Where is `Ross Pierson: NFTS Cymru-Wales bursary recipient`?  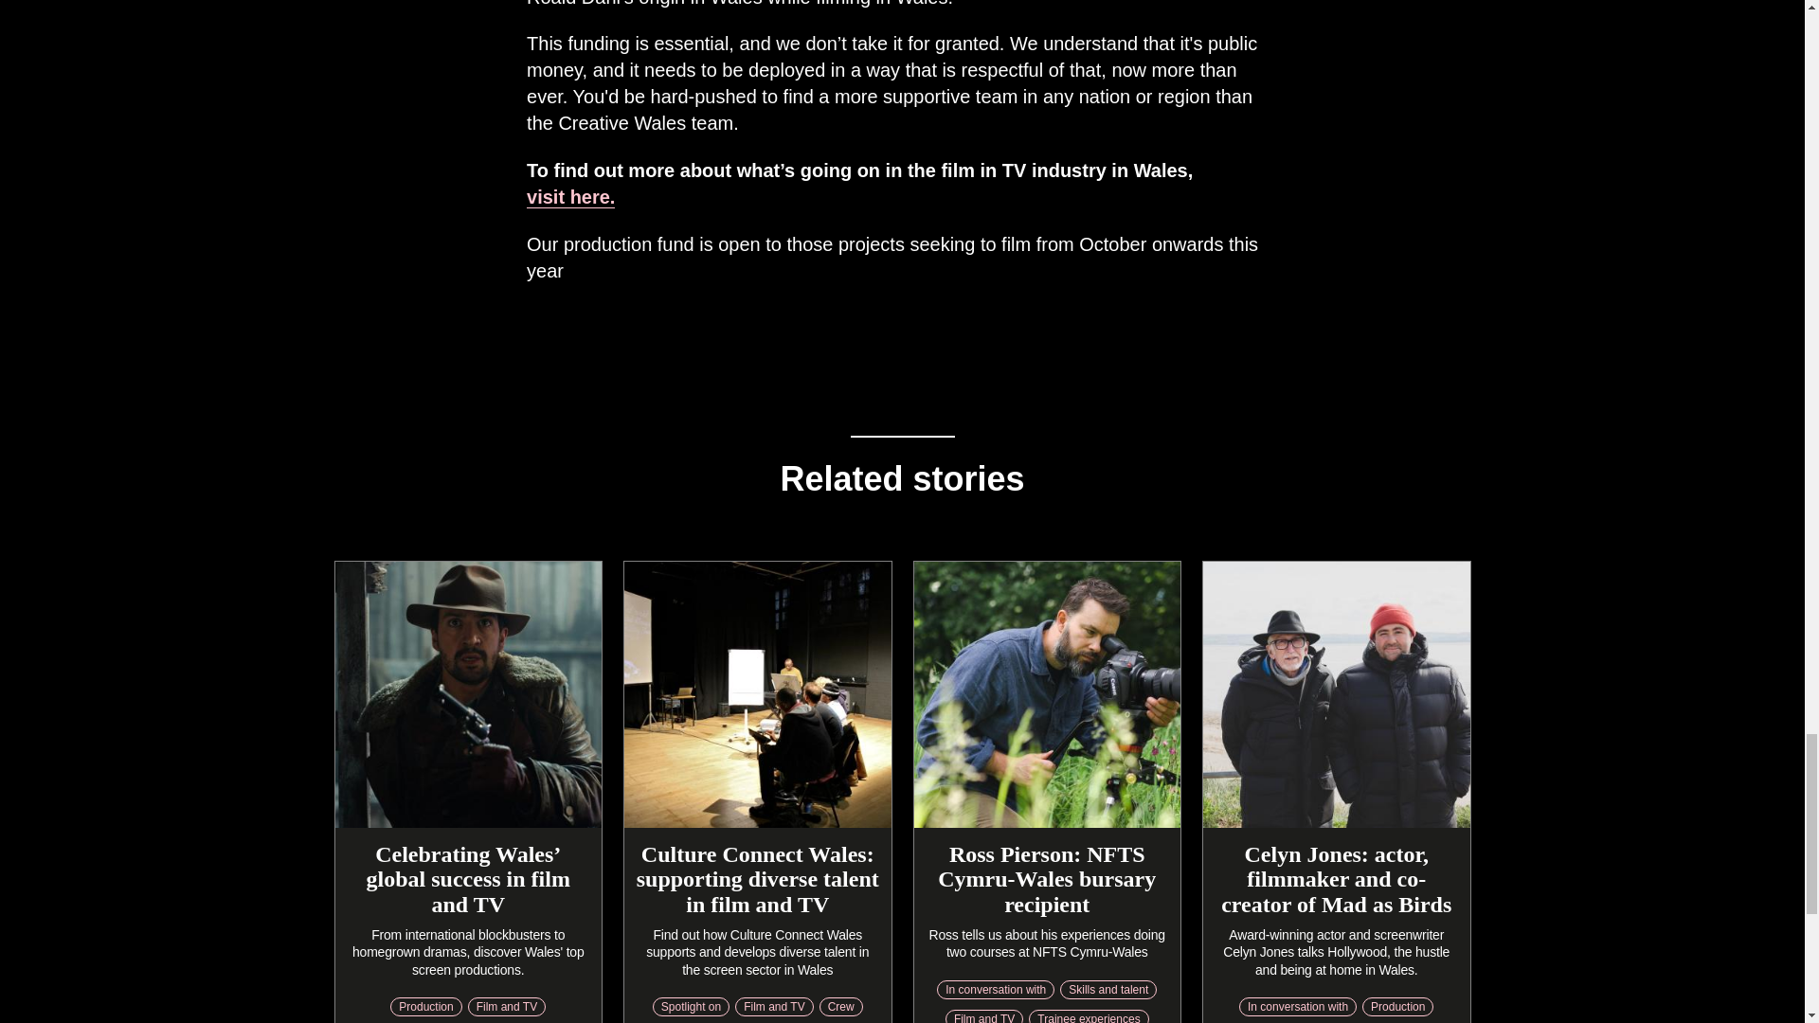
Ross Pierson: NFTS Cymru-Wales bursary recipient is located at coordinates (1046, 879).